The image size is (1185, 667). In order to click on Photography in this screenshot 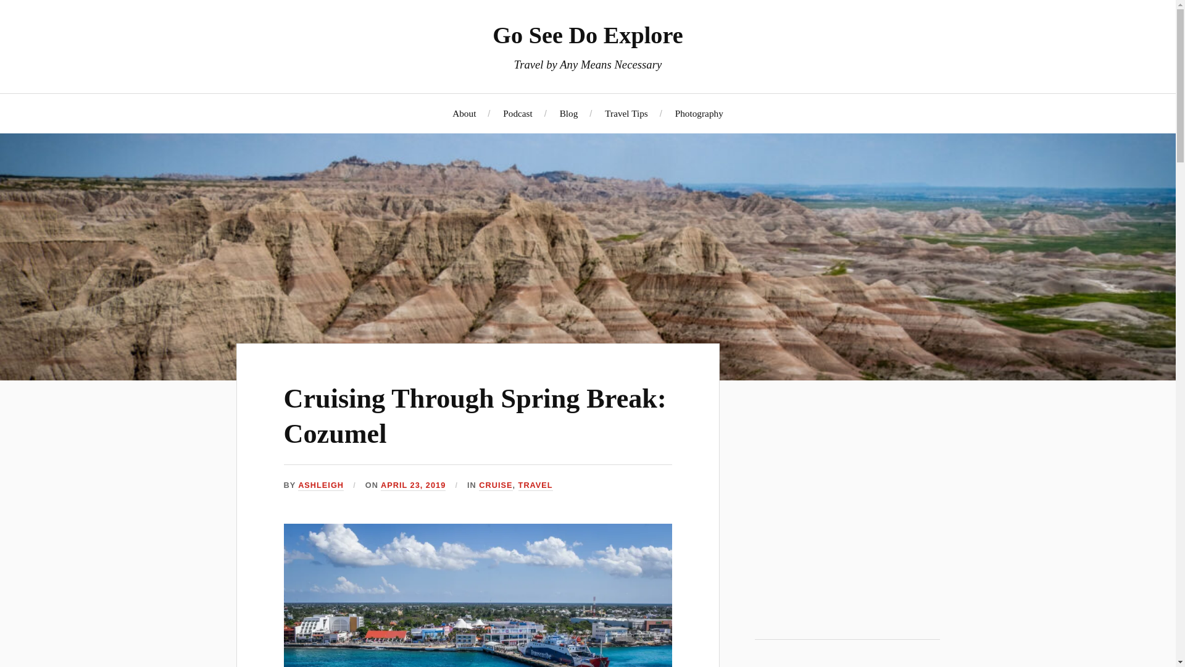, I will do `click(699, 113)`.